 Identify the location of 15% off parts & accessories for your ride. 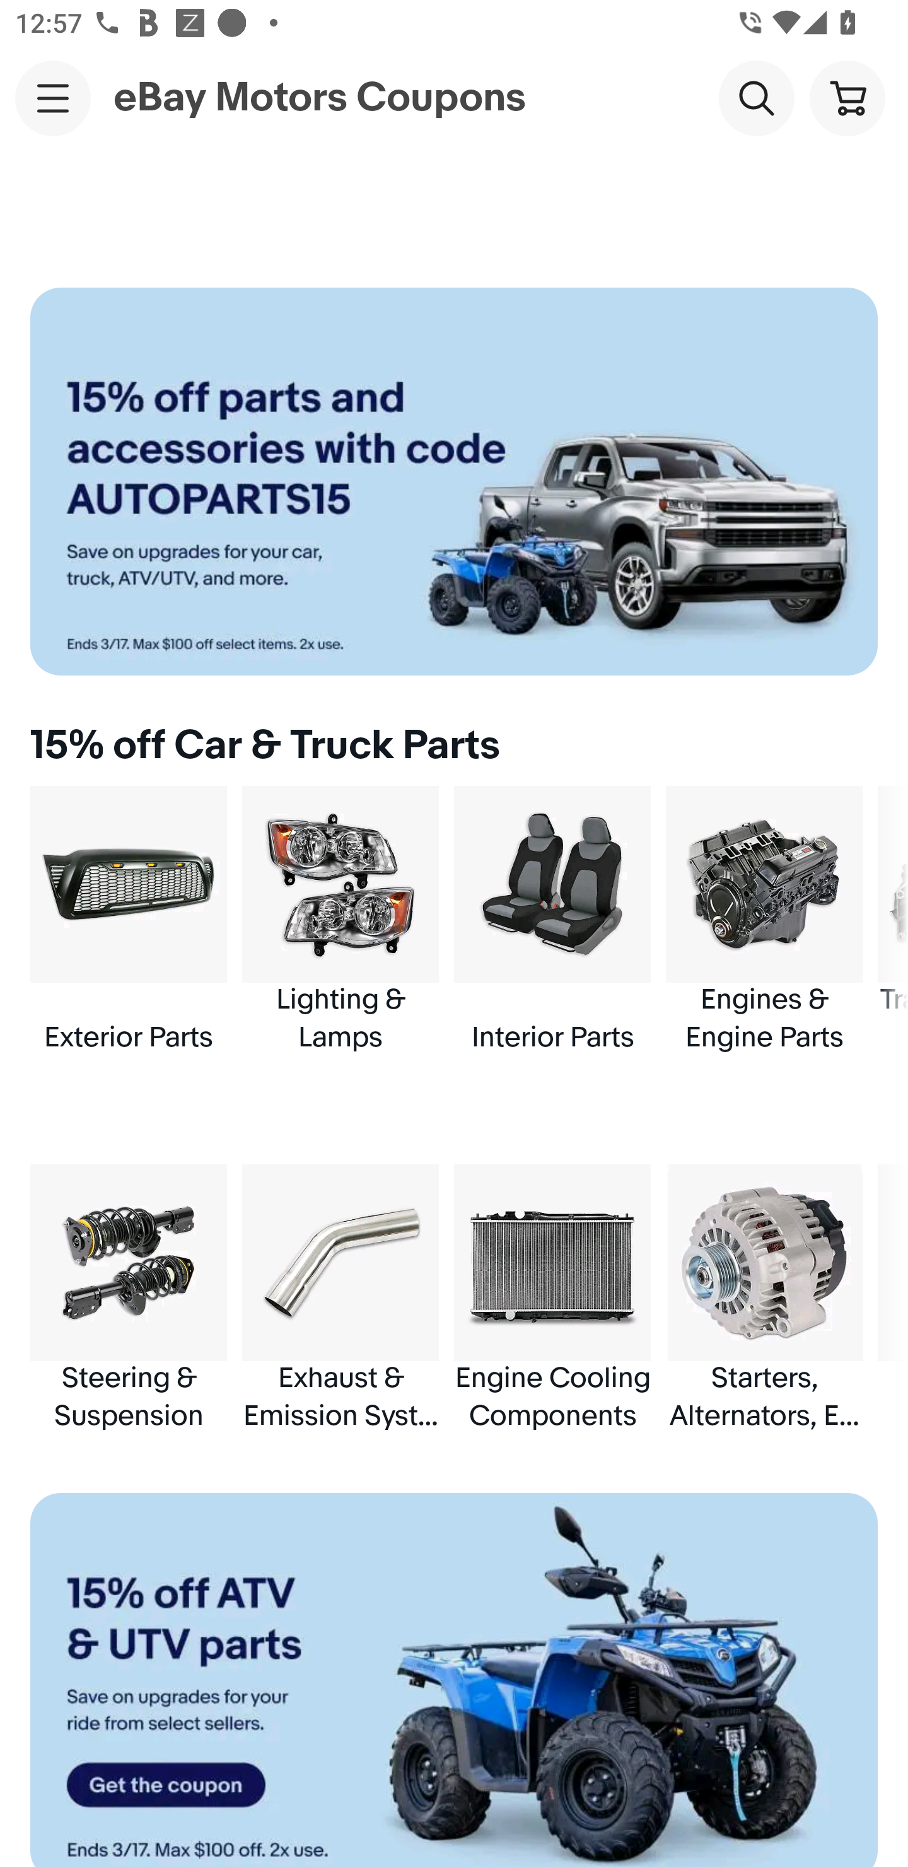
(454, 481).